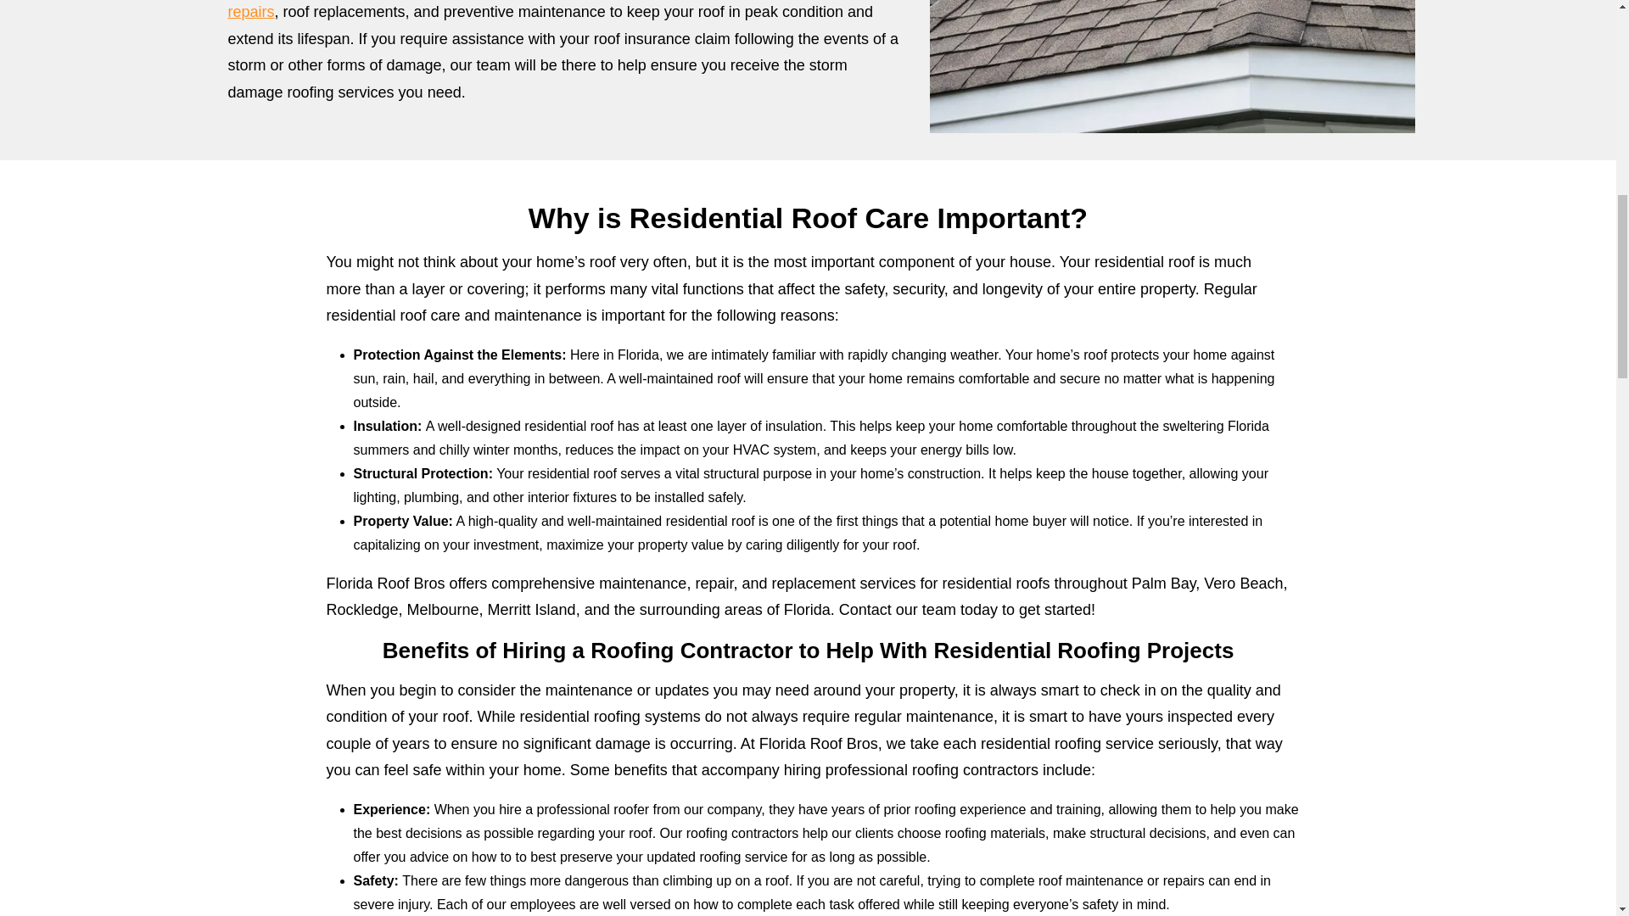 The width and height of the screenshot is (1629, 916). Describe the element at coordinates (557, 10) in the screenshot. I see `roof repairs` at that location.